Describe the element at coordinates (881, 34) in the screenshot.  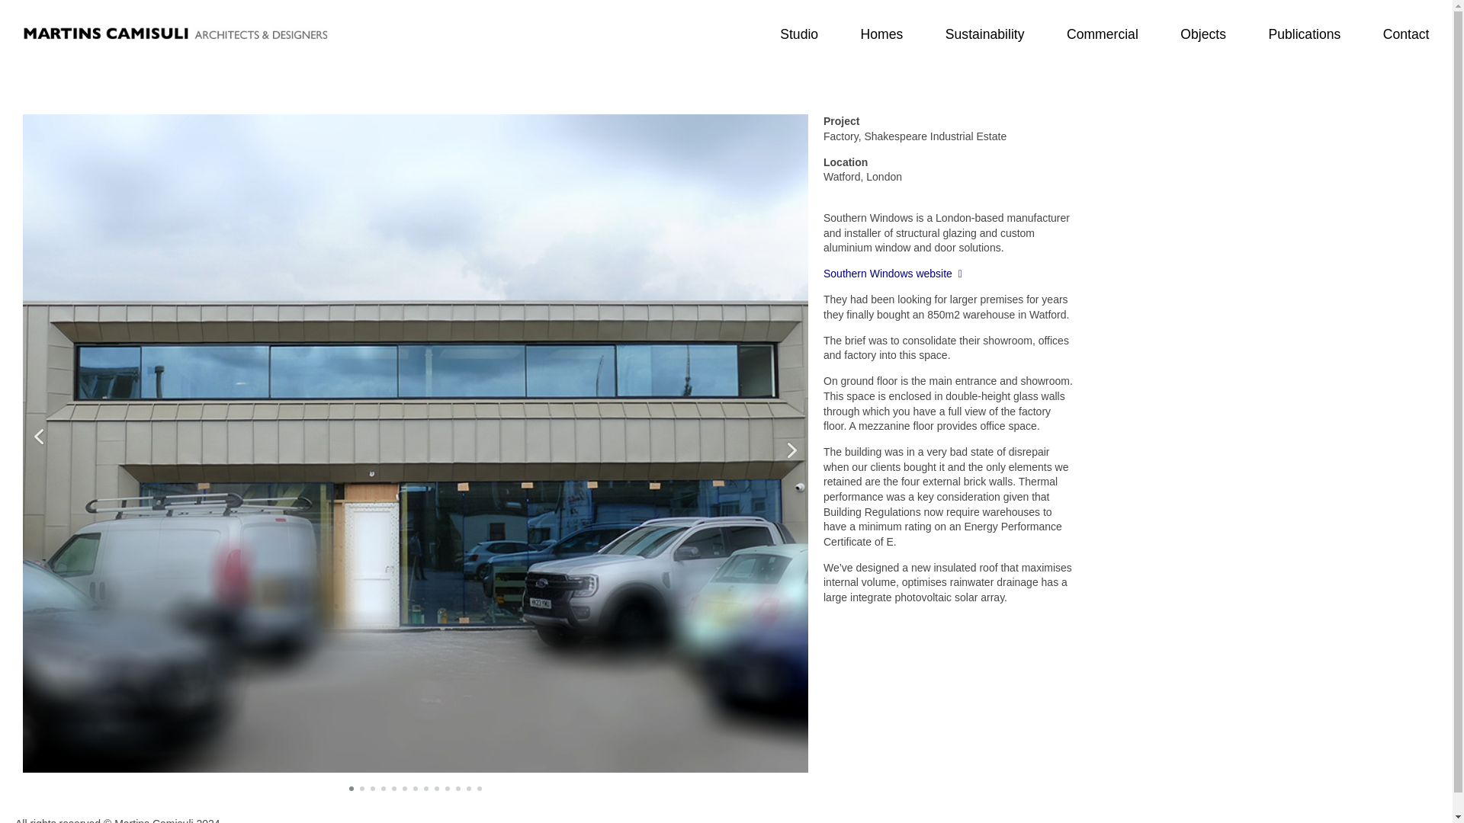
I see `Homes` at that location.